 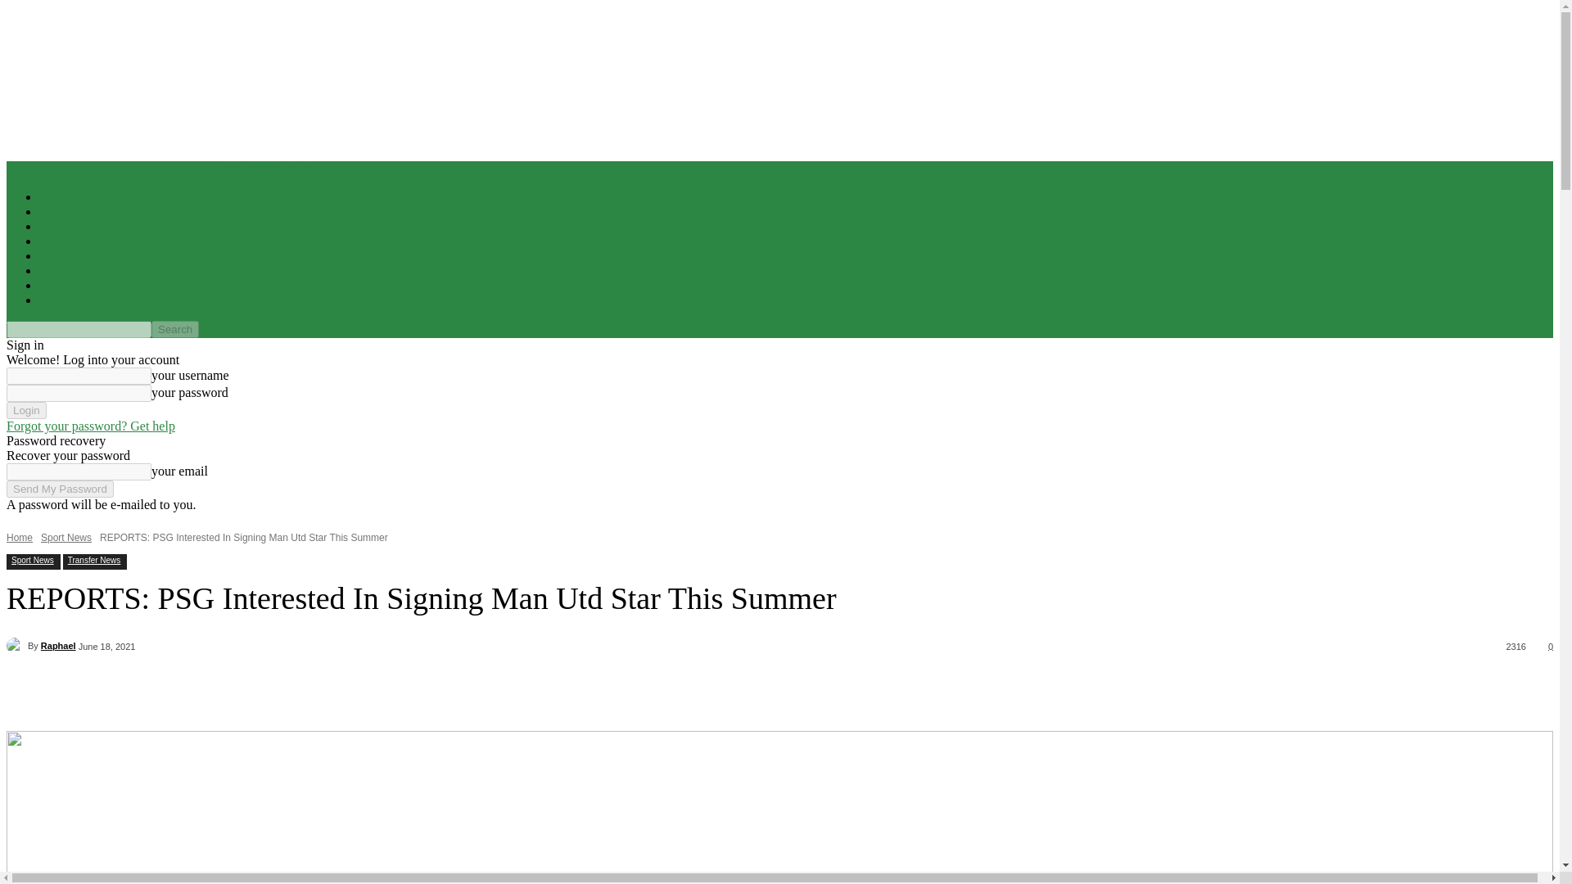 What do you see at coordinates (64, 241) in the screenshot?
I see `STORES` at bounding box center [64, 241].